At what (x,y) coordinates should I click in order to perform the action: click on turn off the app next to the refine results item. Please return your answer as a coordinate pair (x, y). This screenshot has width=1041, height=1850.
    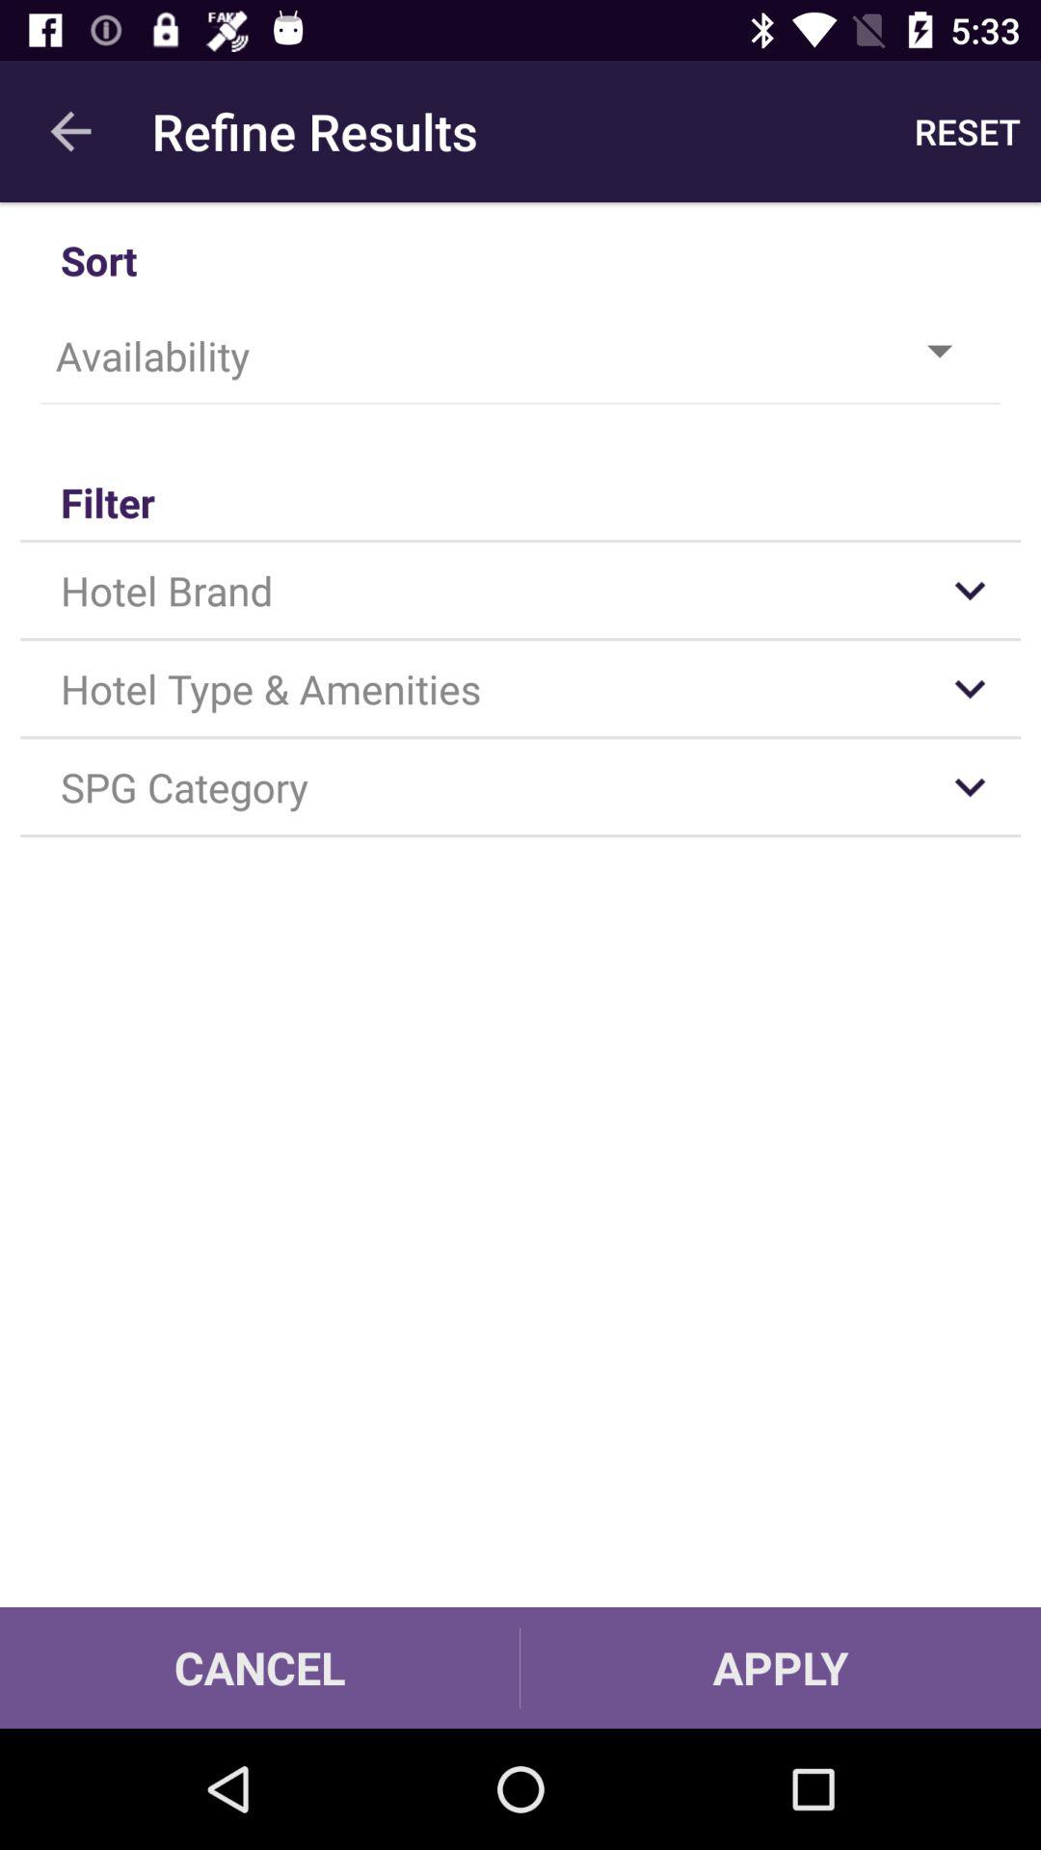
    Looking at the image, I should click on (70, 131).